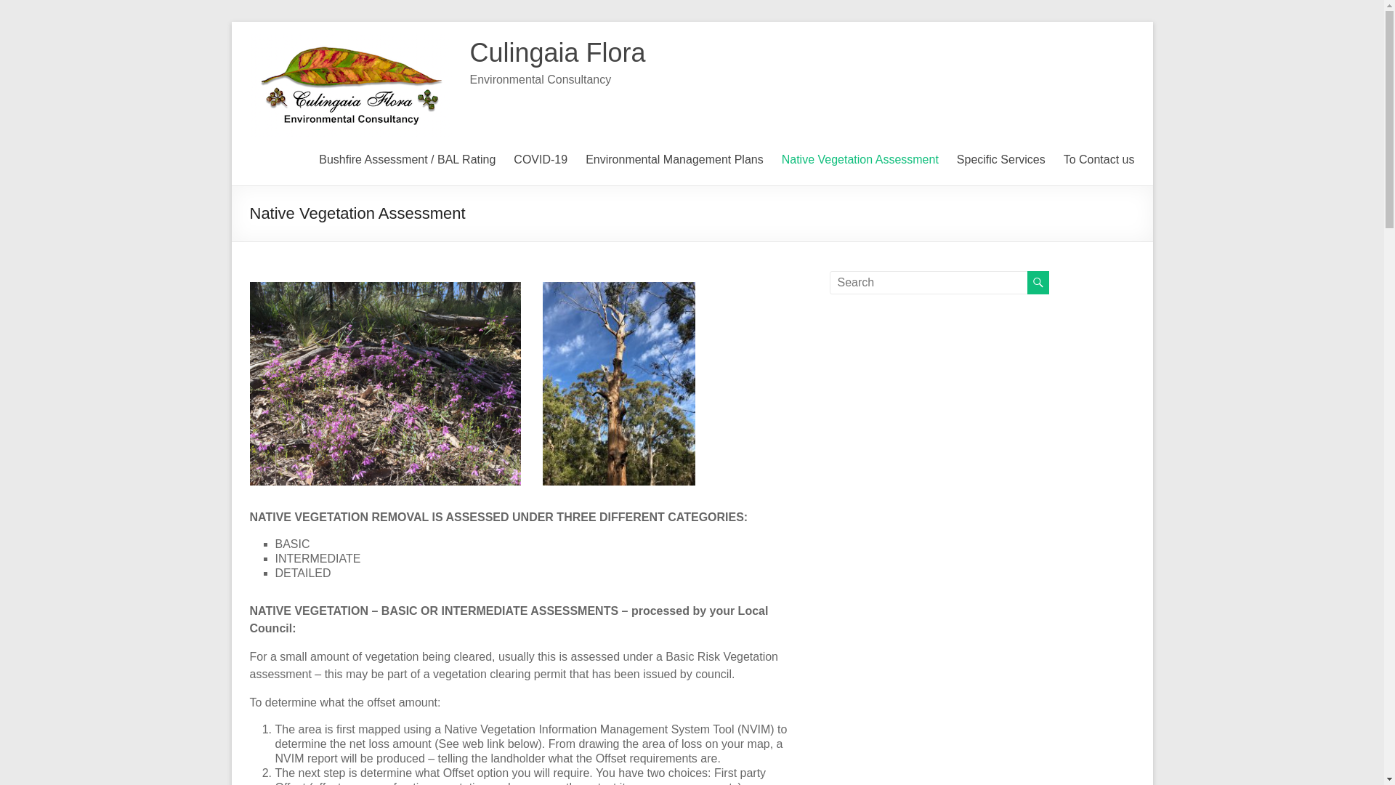 The width and height of the screenshot is (1395, 785). What do you see at coordinates (1099, 158) in the screenshot?
I see `To Contact us` at bounding box center [1099, 158].